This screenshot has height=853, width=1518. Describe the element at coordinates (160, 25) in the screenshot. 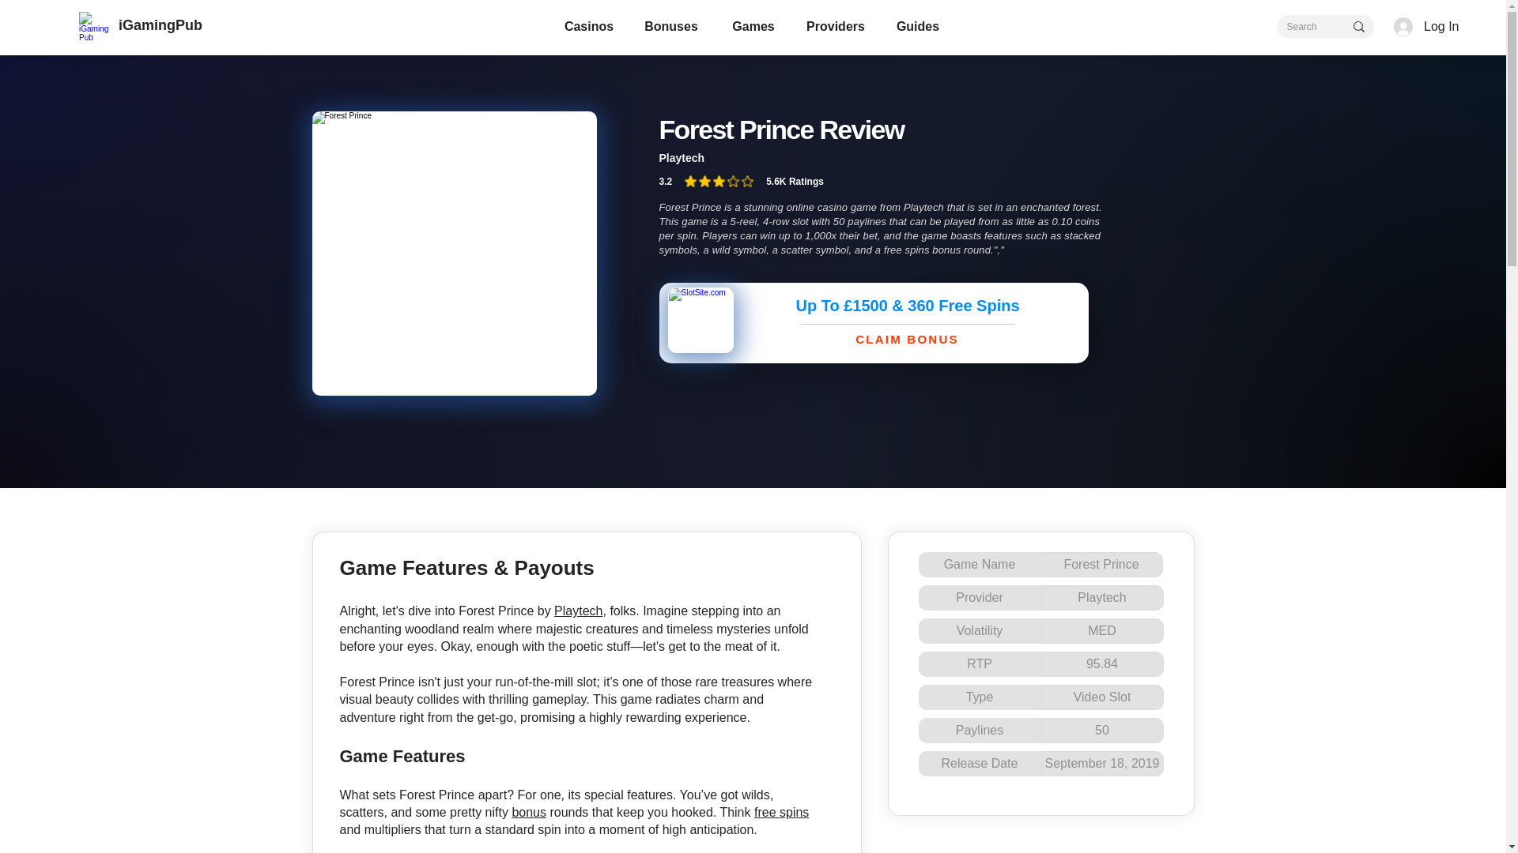

I see `iGamingPub` at that location.